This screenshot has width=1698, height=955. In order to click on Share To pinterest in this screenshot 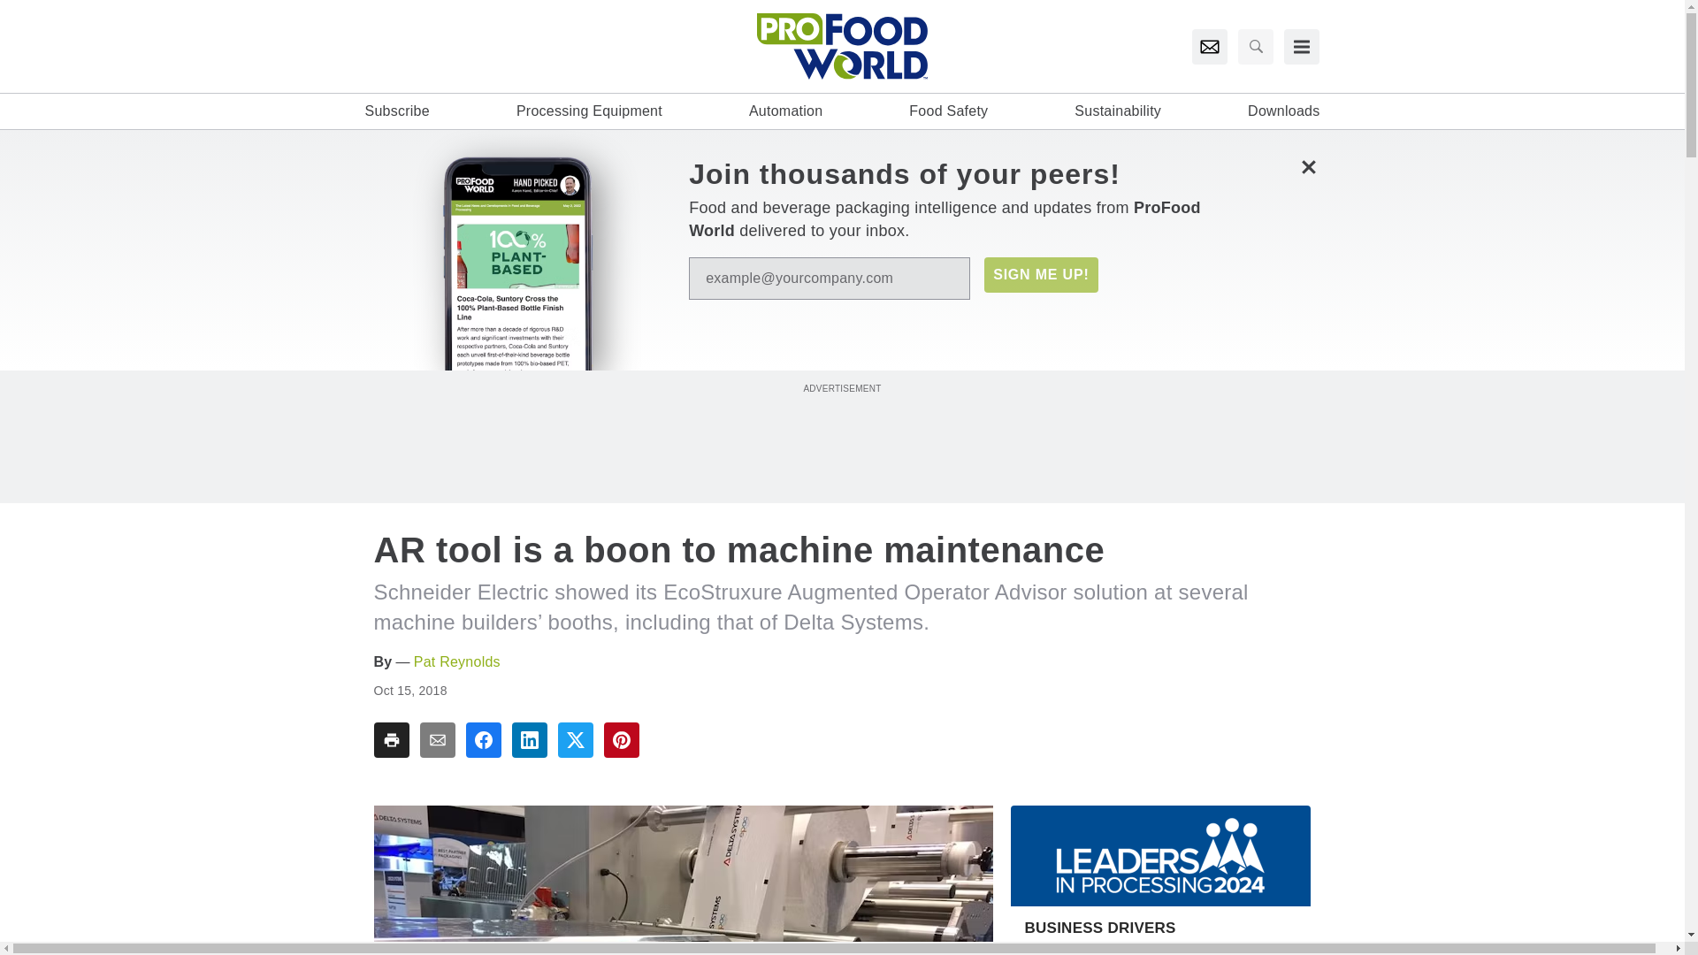, I will do `click(620, 739)`.